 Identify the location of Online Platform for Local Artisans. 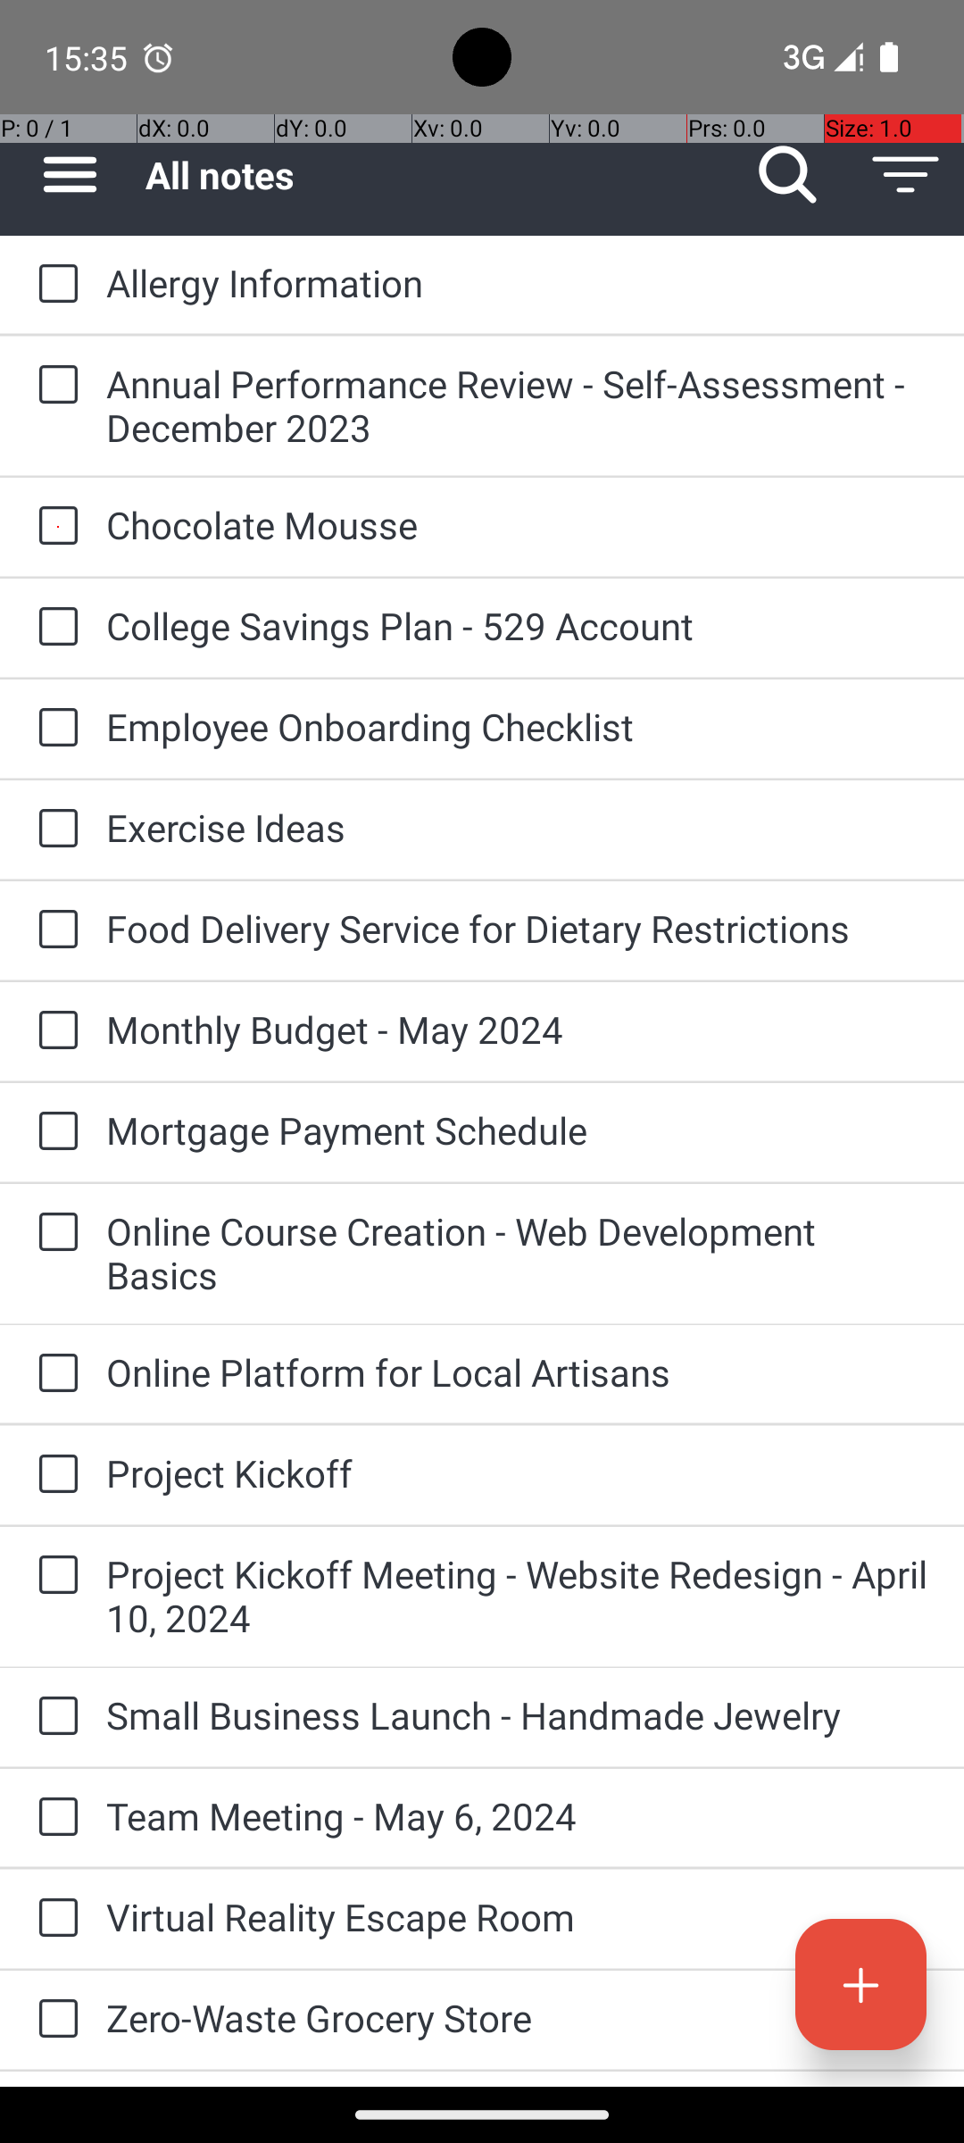
(518, 1372).